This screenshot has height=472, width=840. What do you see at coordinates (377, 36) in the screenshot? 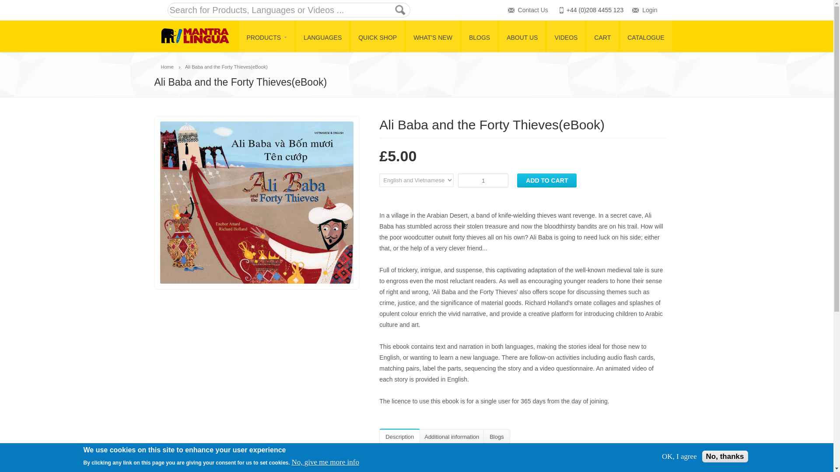
I see `QUICK SHOP` at bounding box center [377, 36].